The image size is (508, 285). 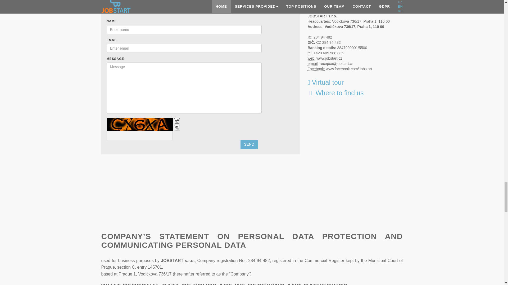 I want to click on BotDetect CAPTCHA ASP.NET Form Validation, so click(x=140, y=124).